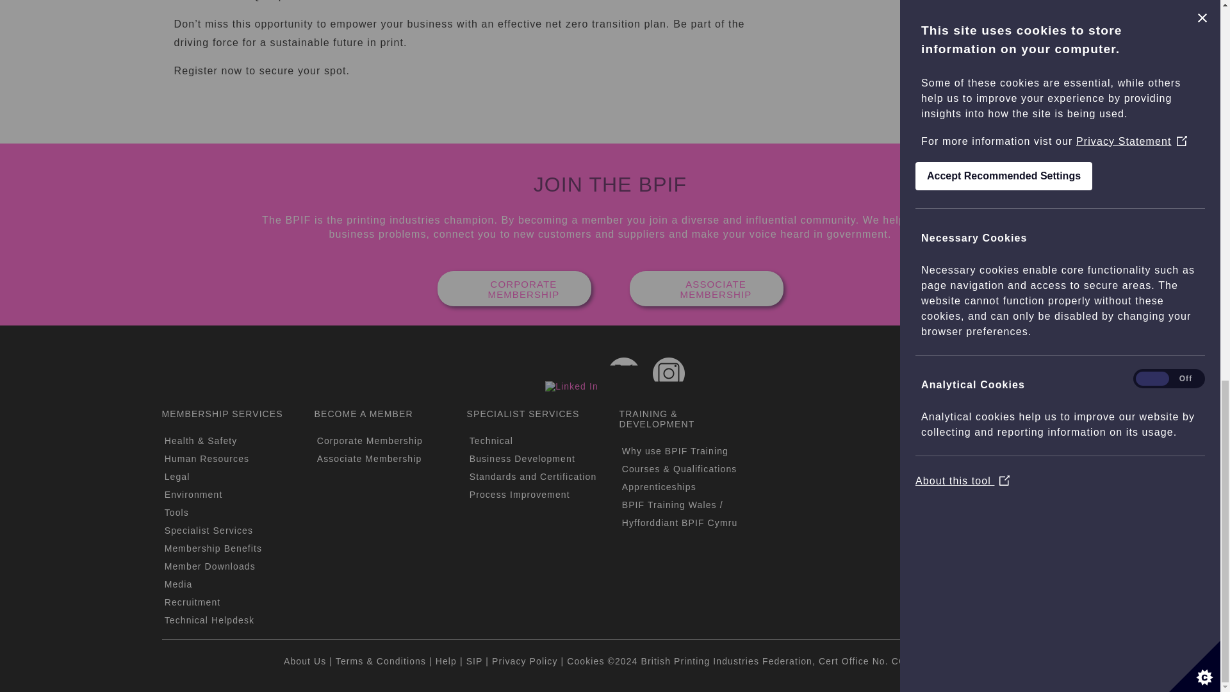 Image resolution: width=1230 pixels, height=692 pixels. I want to click on Environment, so click(193, 494).